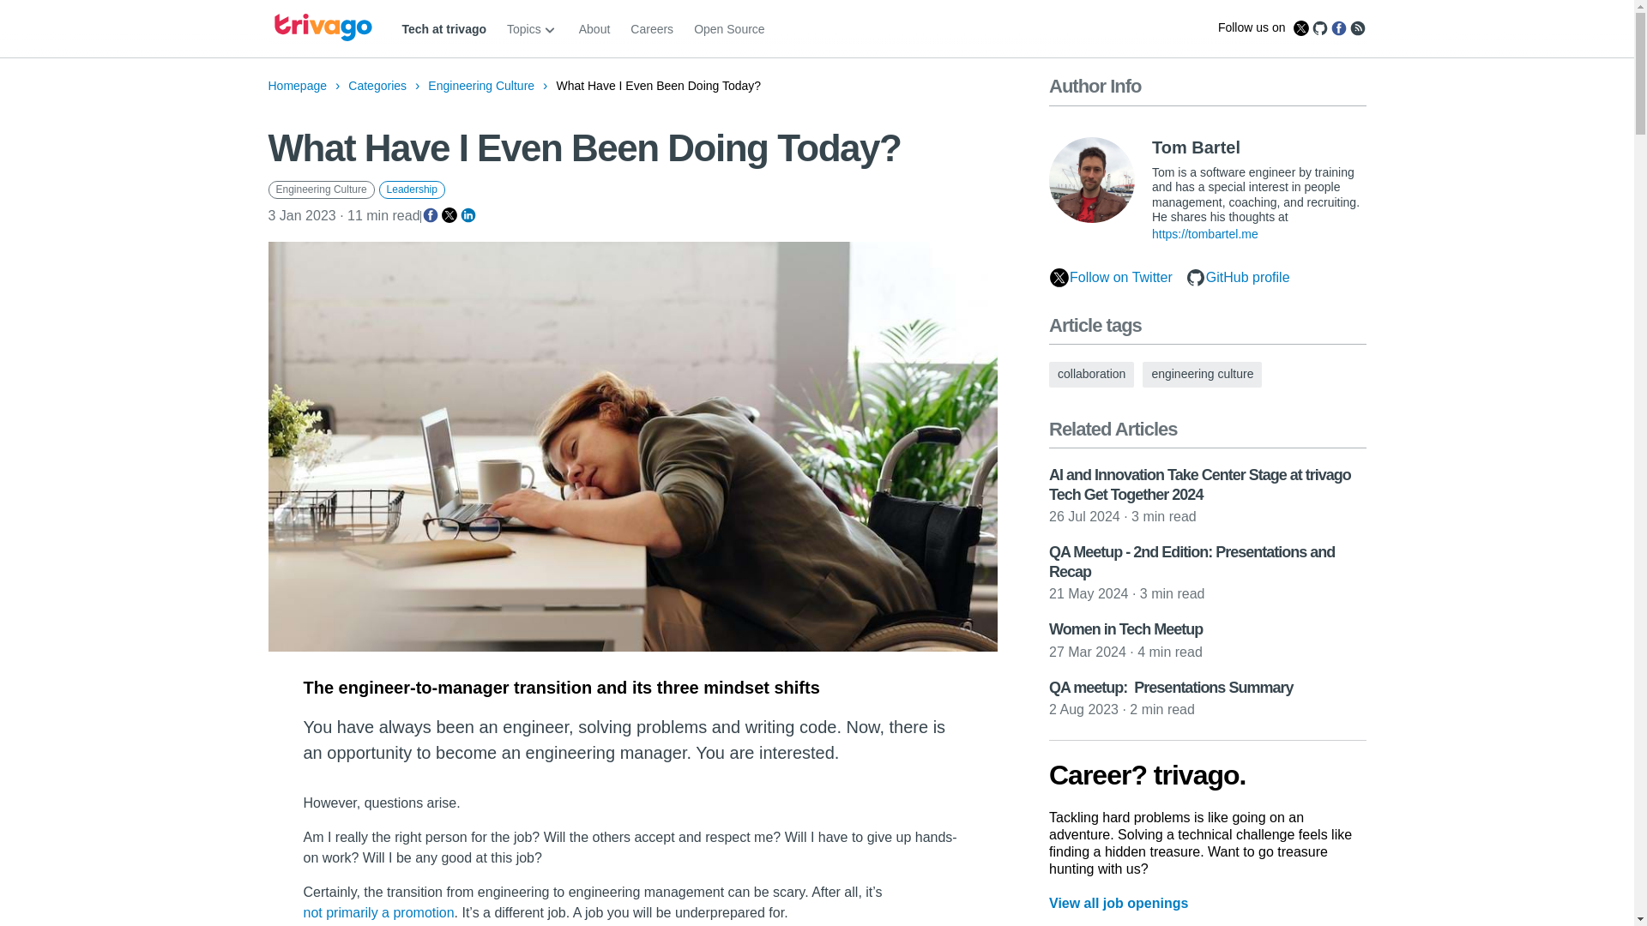 Image resolution: width=1647 pixels, height=926 pixels. I want to click on Leadership, so click(412, 189).